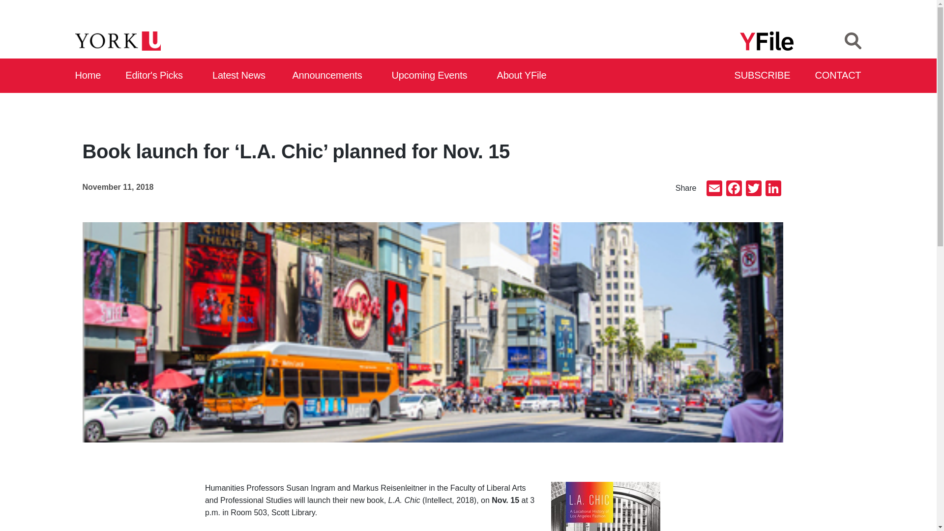  Describe the element at coordinates (753, 189) in the screenshot. I see `Twitter` at that location.